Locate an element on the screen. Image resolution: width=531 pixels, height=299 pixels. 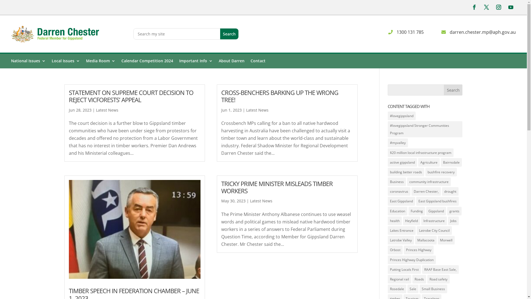
Orbost is located at coordinates (395, 250).